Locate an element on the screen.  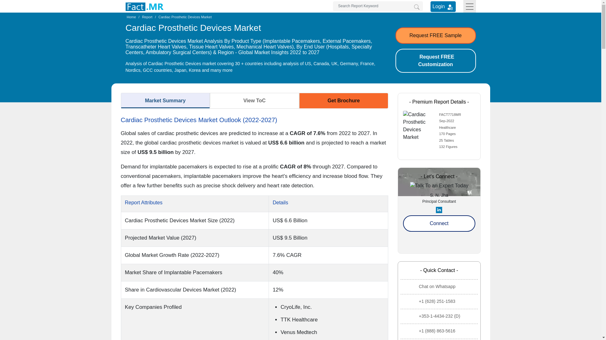
Fact.MR, Market Research Company is located at coordinates (145, 7).